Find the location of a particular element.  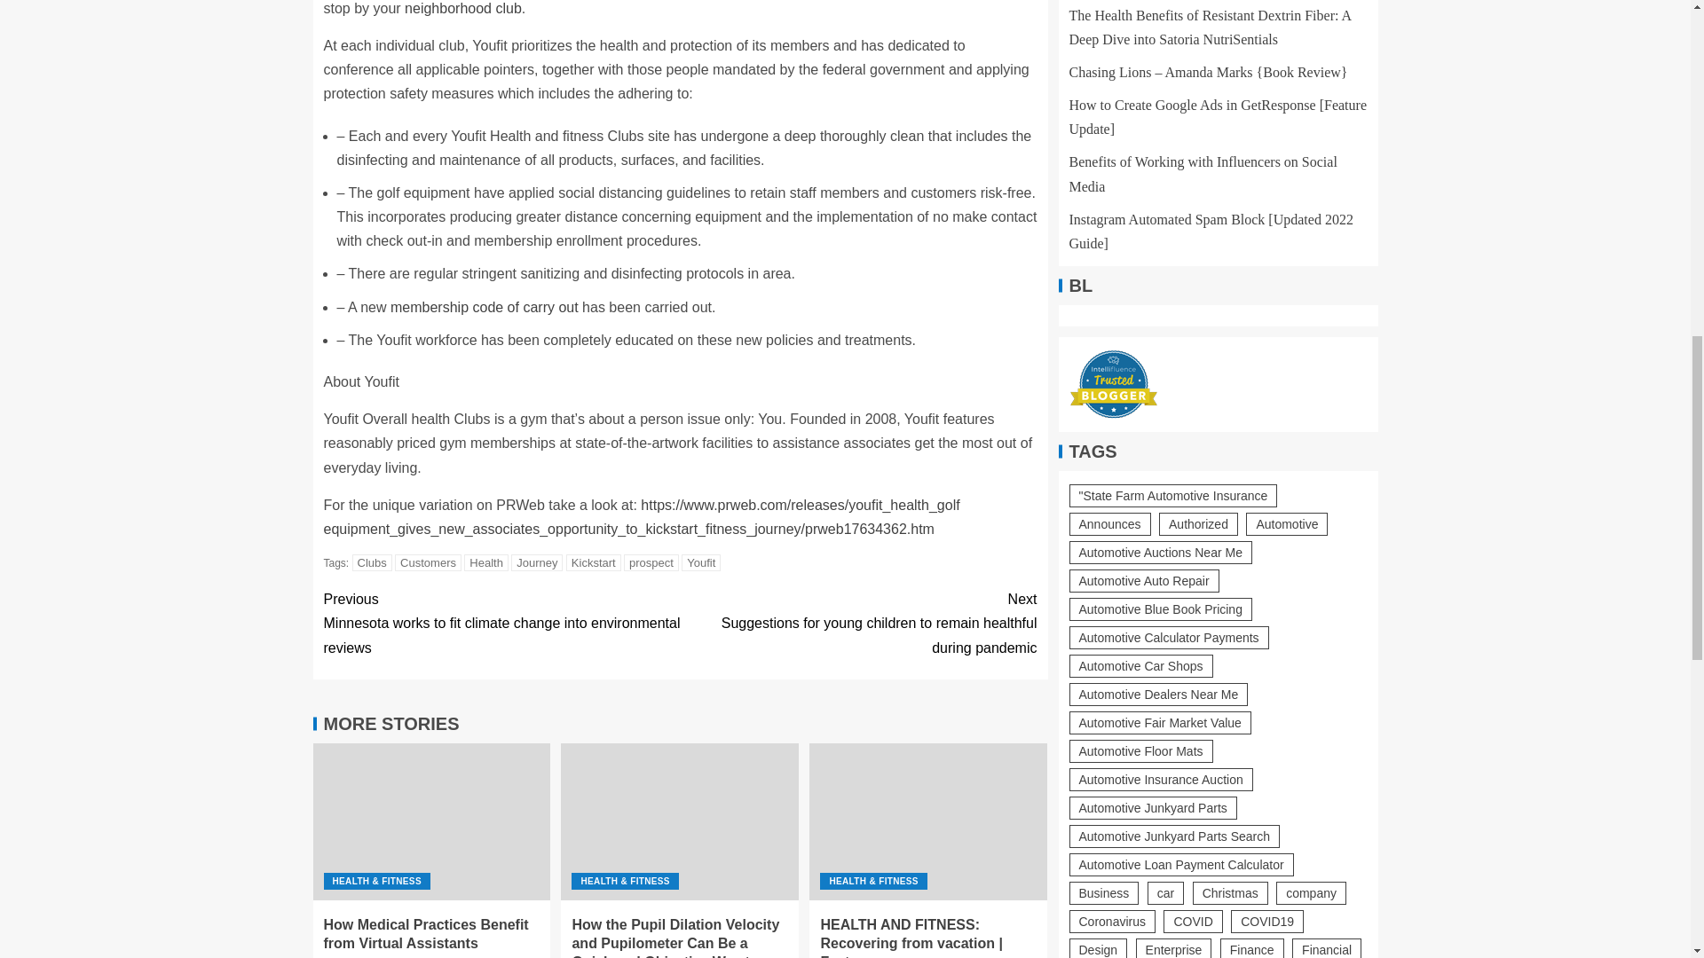

neighborhood club is located at coordinates (463, 9).